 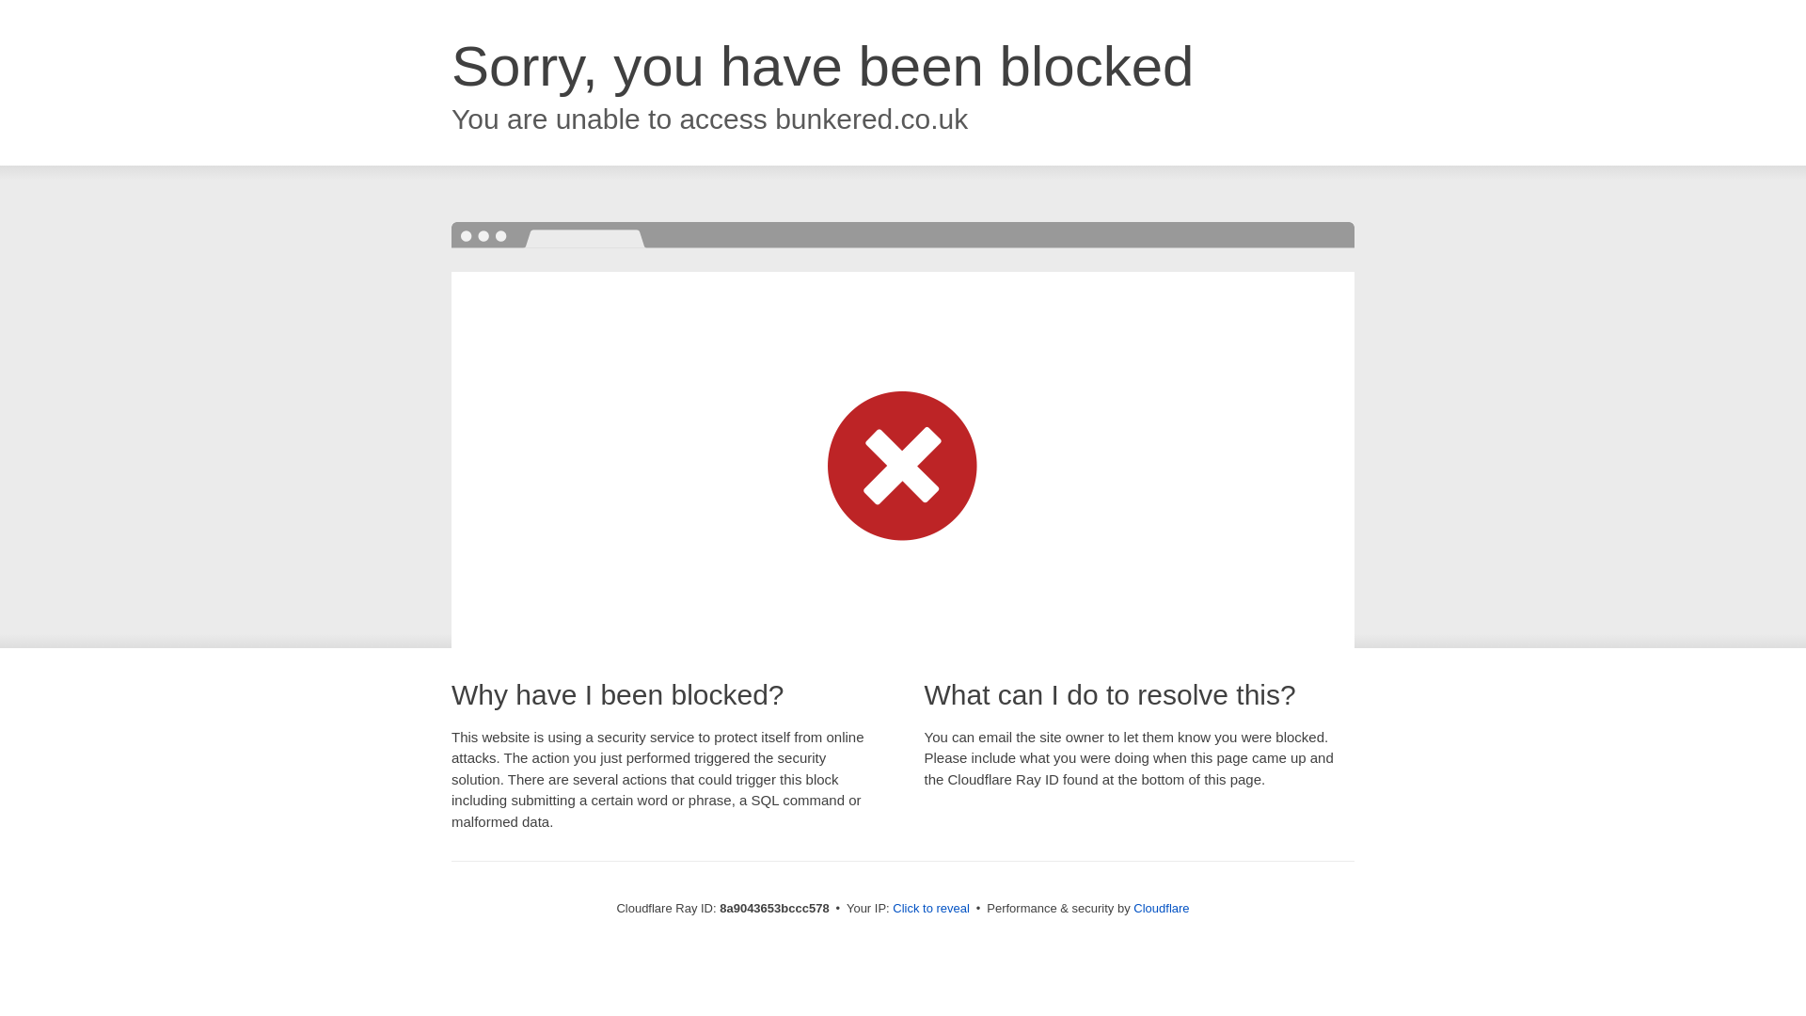 What do you see at coordinates (931, 909) in the screenshot?
I see `Click to reveal` at bounding box center [931, 909].